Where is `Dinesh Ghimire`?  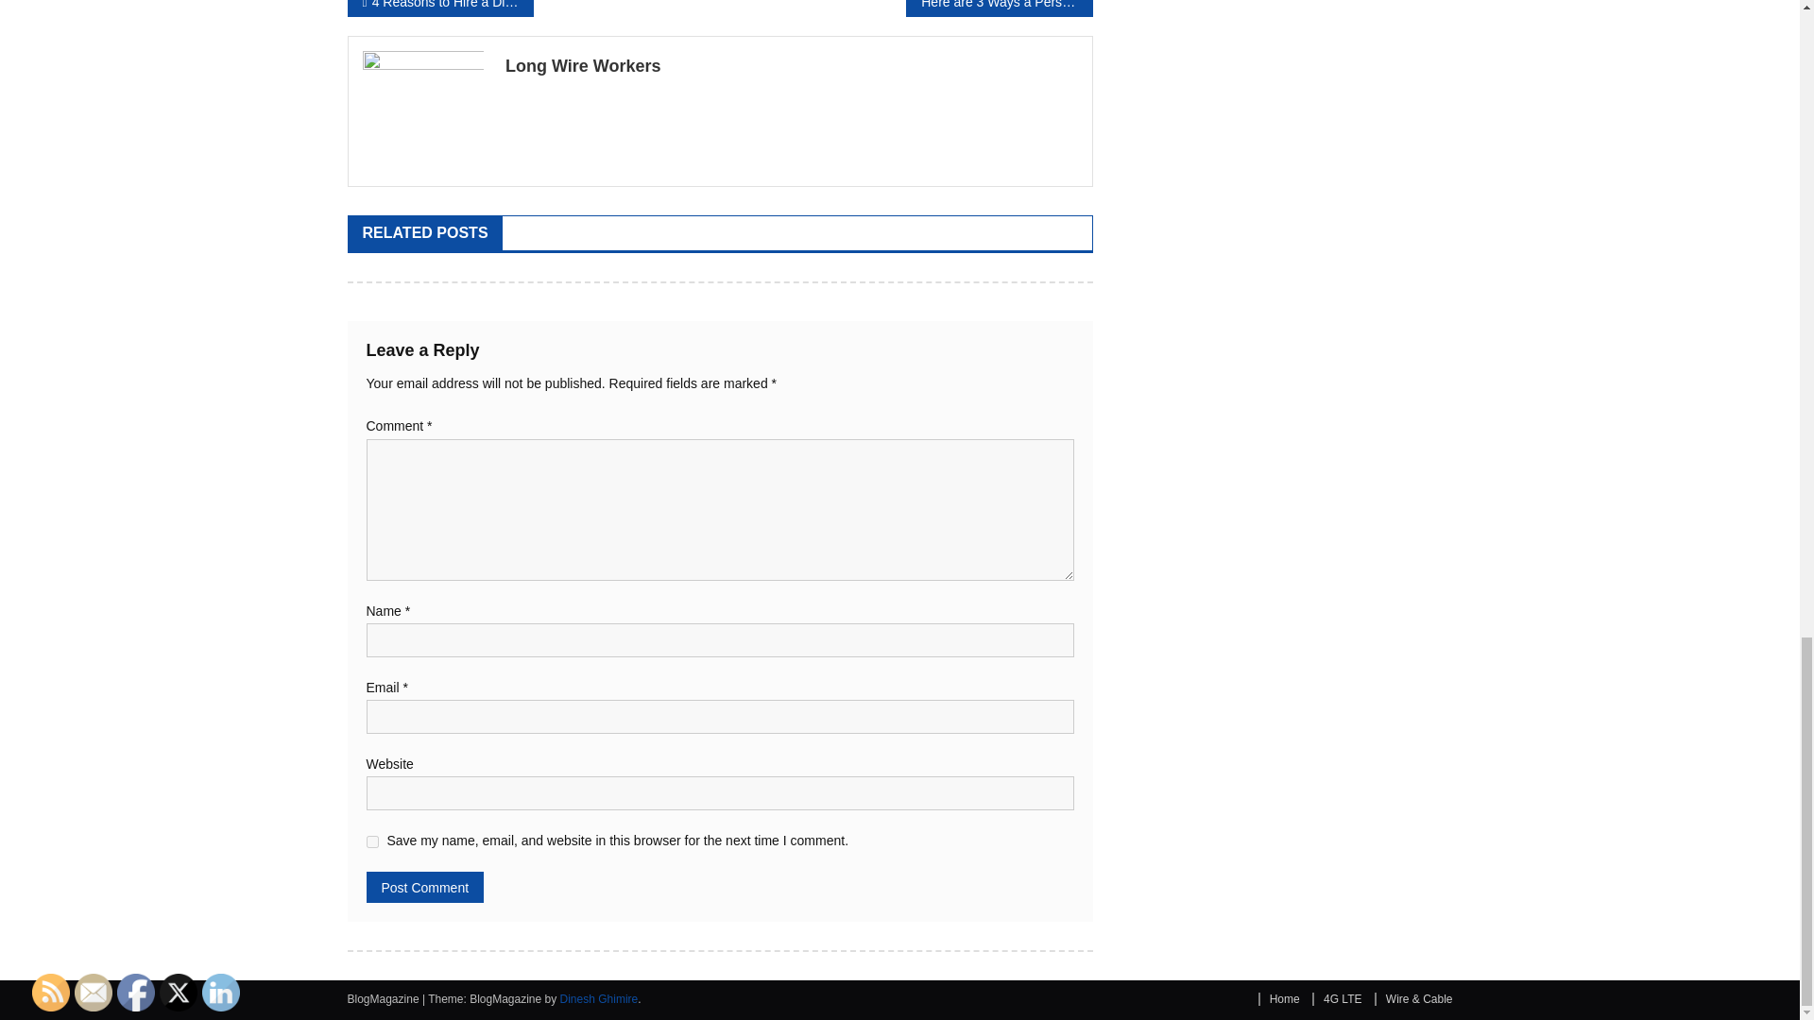 Dinesh Ghimire is located at coordinates (599, 998).